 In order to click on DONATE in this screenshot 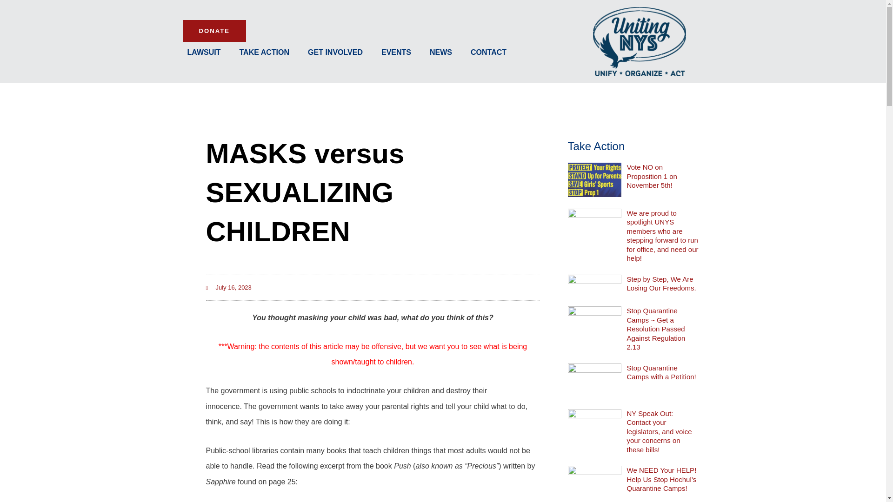, I will do `click(214, 31)`.